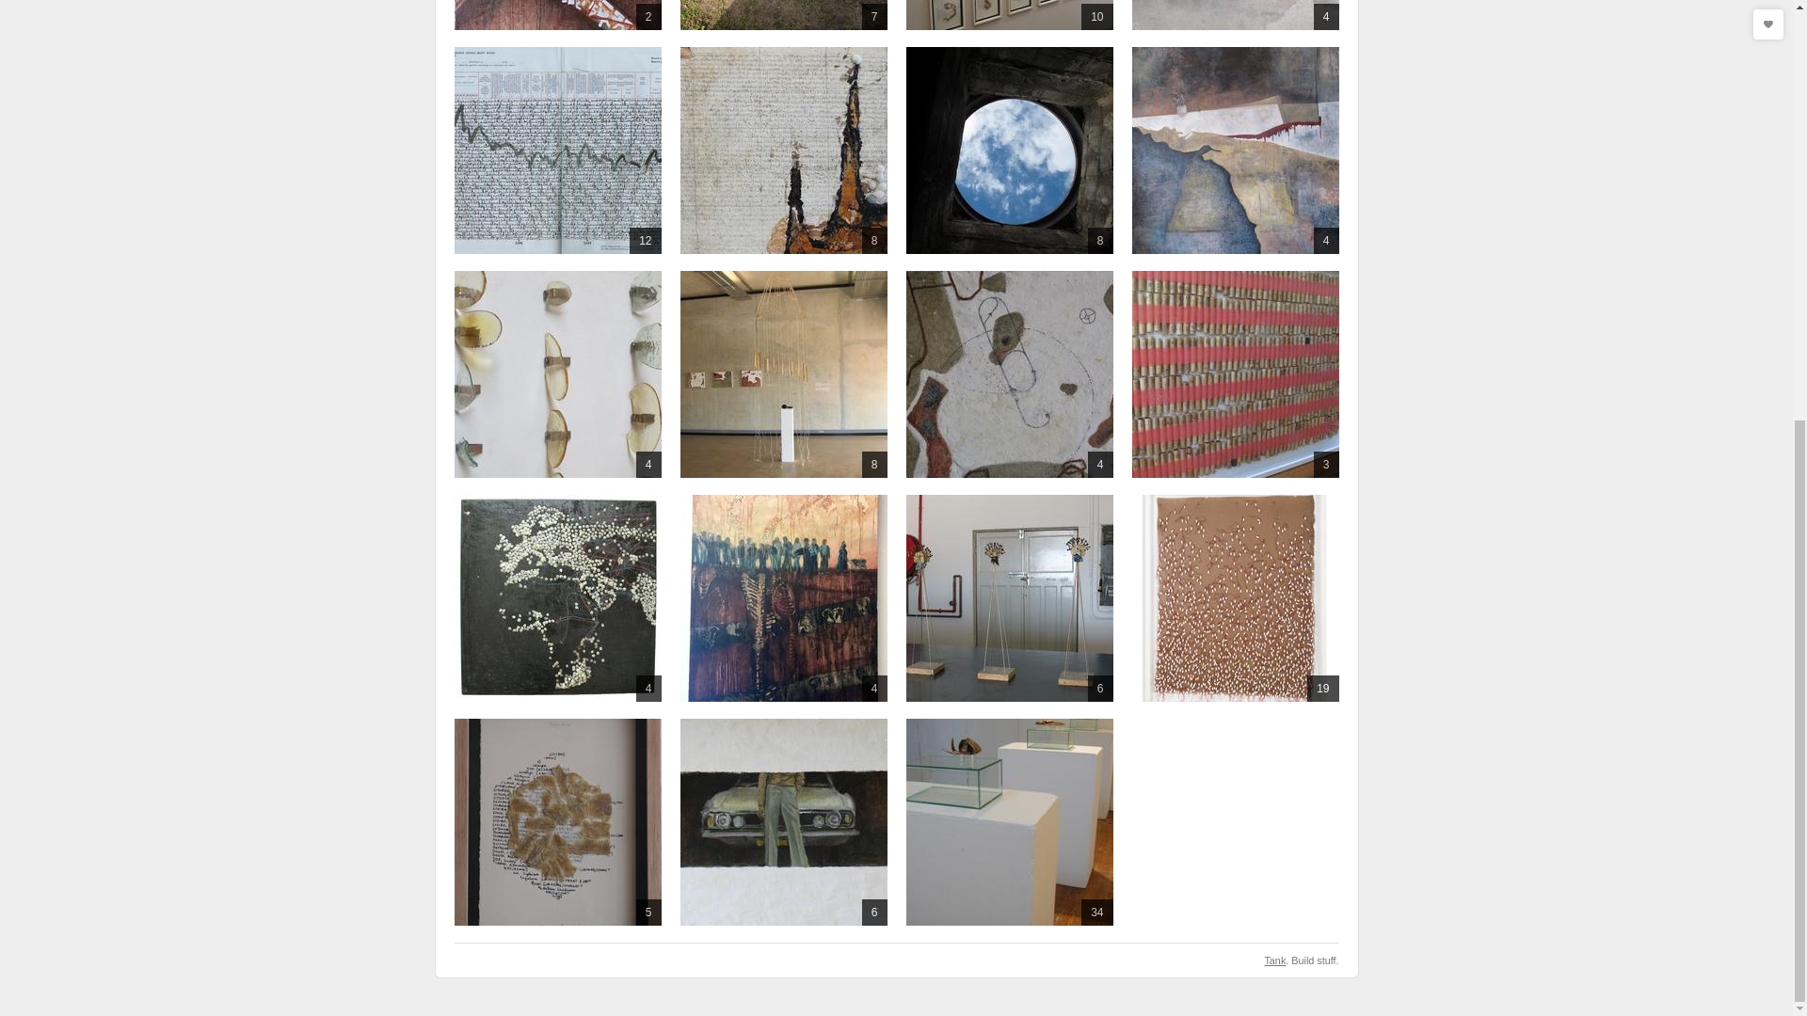 Image resolution: width=1807 pixels, height=1016 pixels. I want to click on 447, so click(783, 598).